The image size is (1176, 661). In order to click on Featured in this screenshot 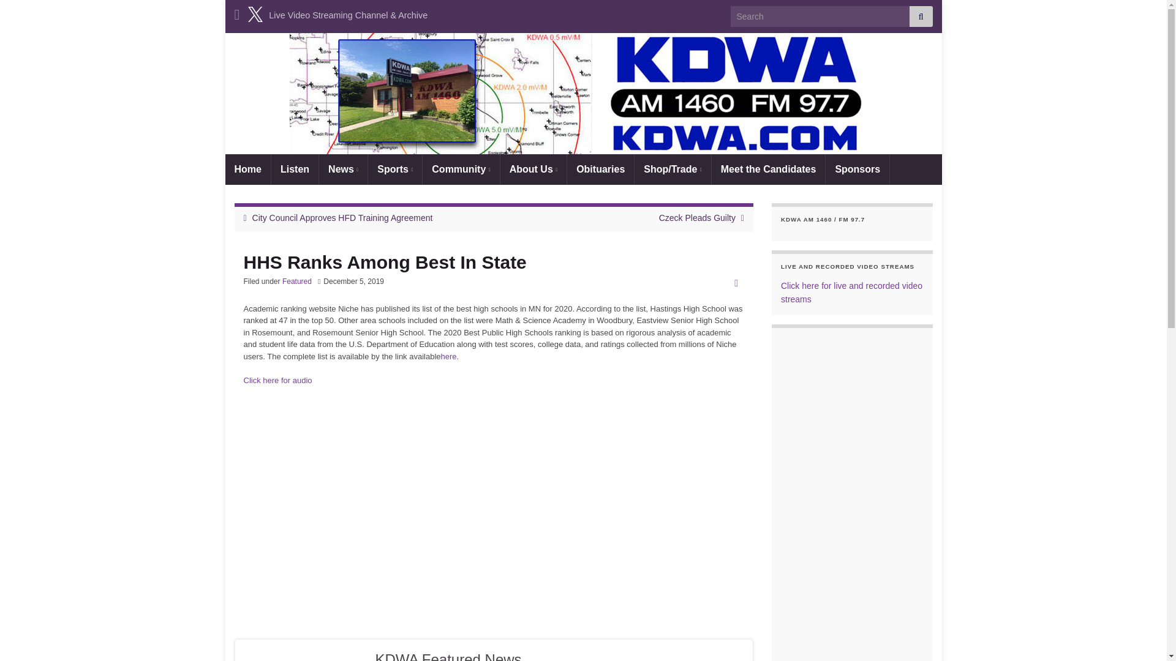, I will do `click(296, 281)`.